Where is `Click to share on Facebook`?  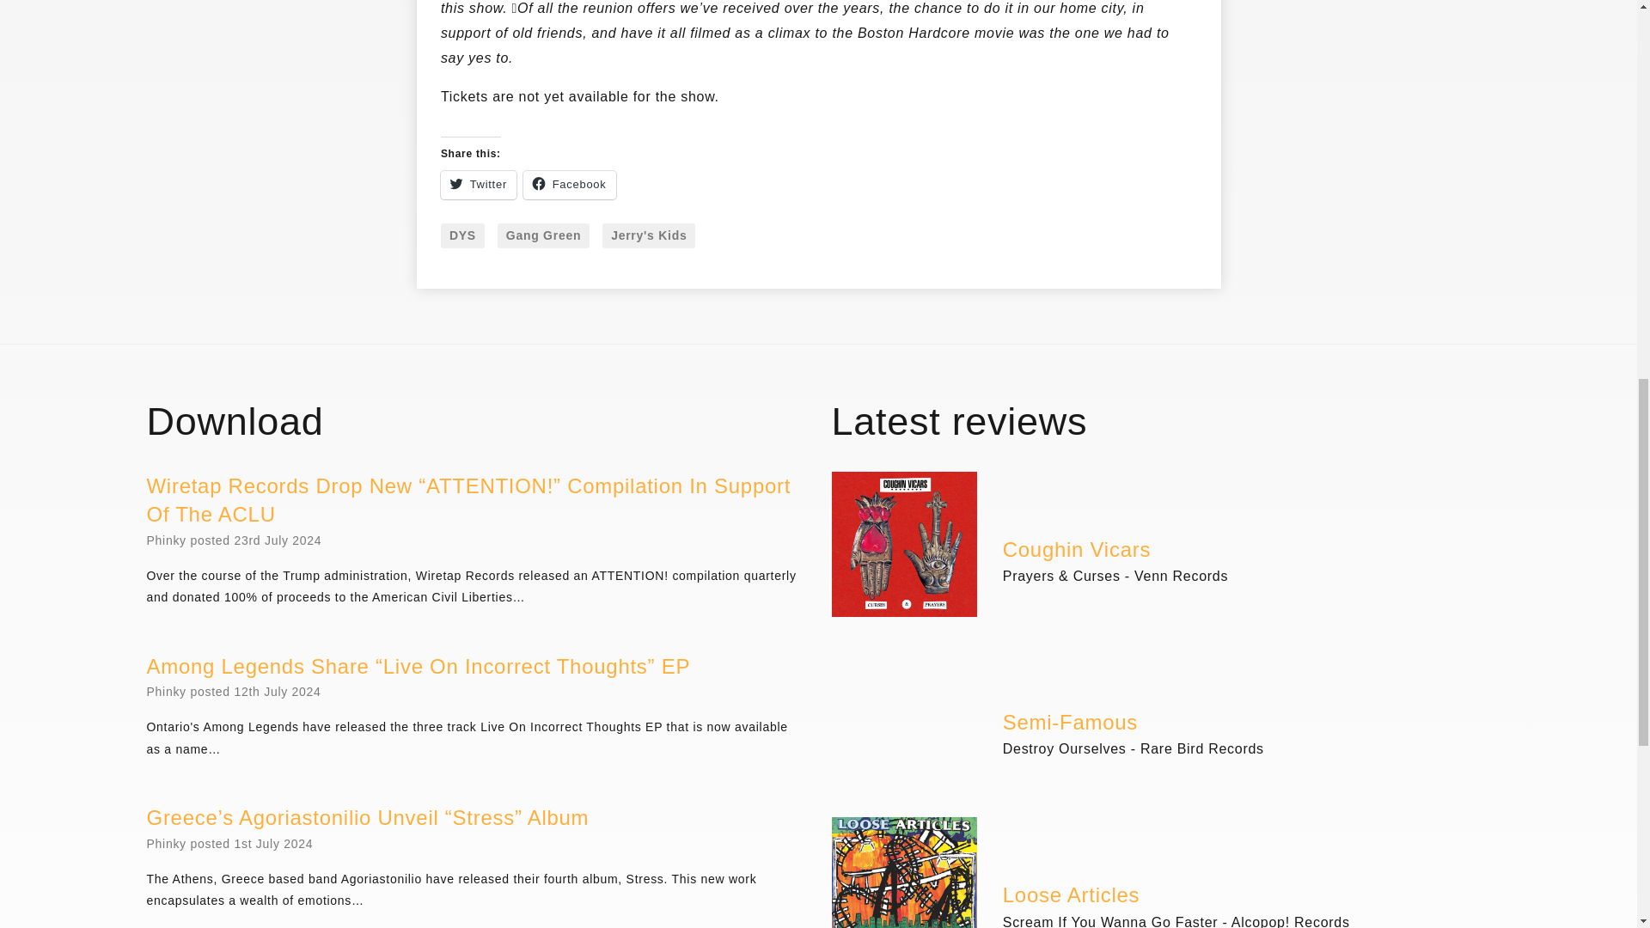
Click to share on Facebook is located at coordinates (569, 185).